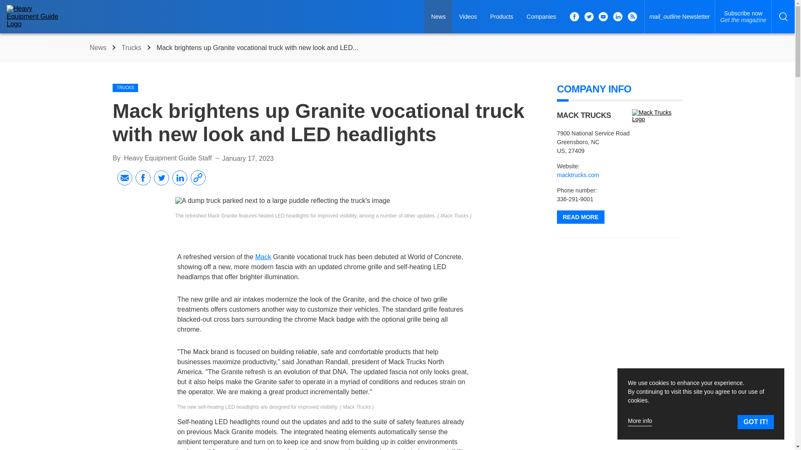 The height and width of the screenshot is (450, 801). I want to click on TRUCKS, so click(125, 87).